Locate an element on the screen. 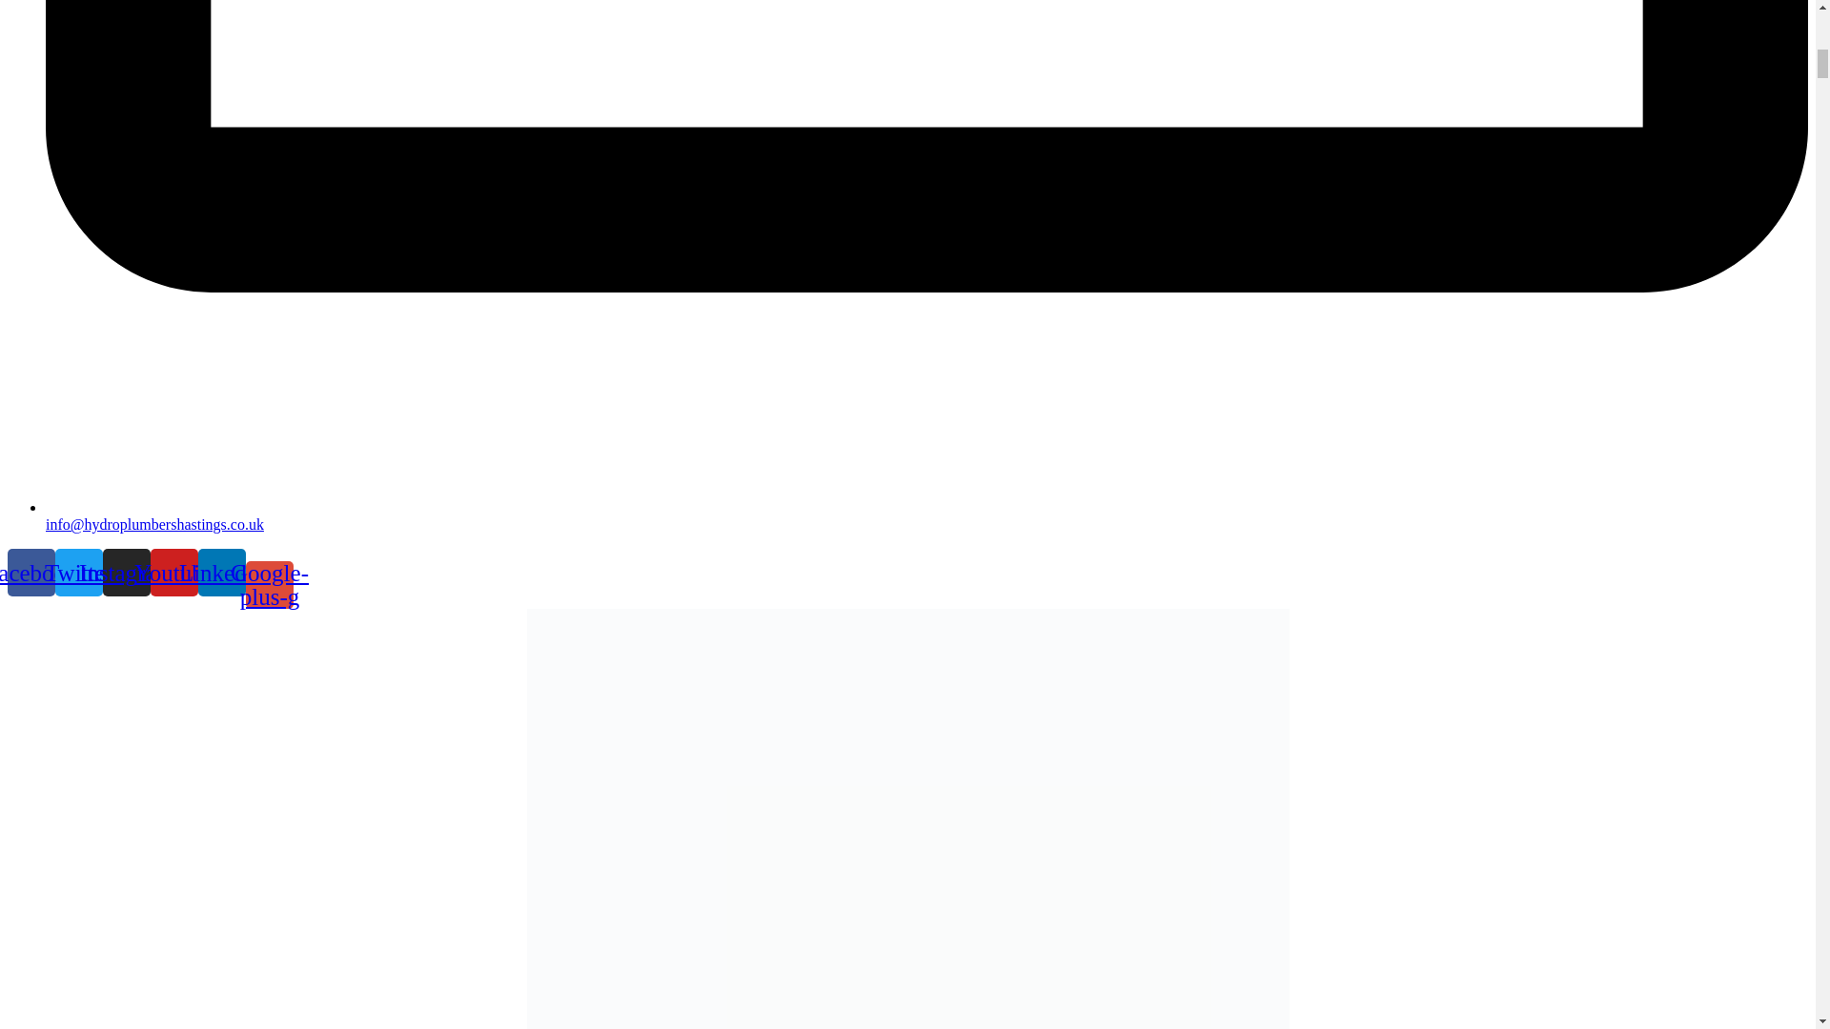 The width and height of the screenshot is (1830, 1029). Facebook is located at coordinates (30, 572).